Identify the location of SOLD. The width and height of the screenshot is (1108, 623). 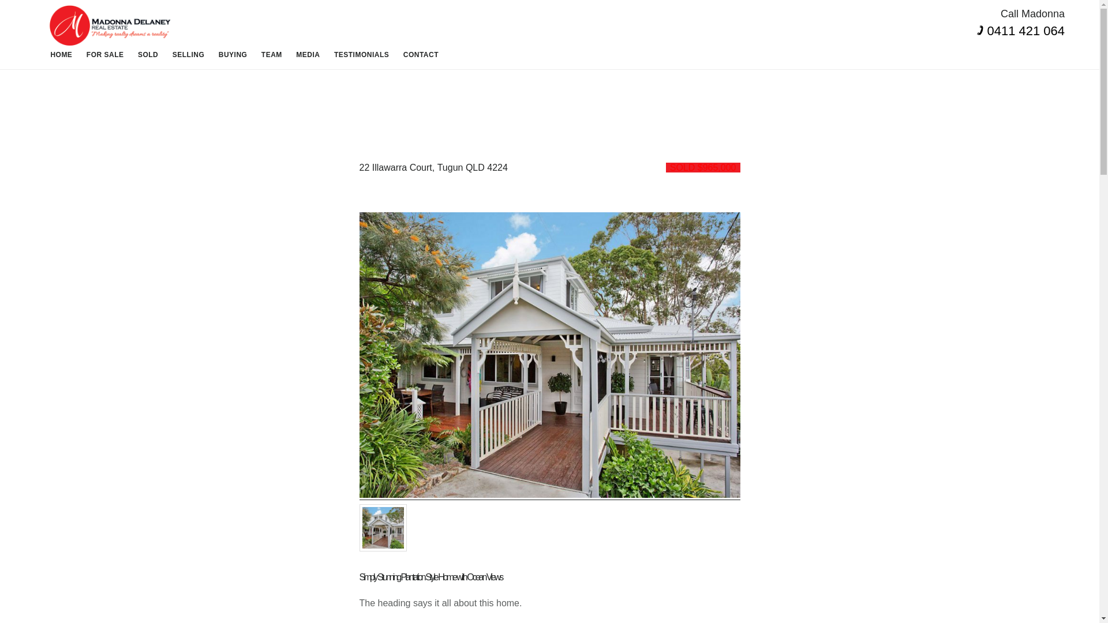
(148, 54).